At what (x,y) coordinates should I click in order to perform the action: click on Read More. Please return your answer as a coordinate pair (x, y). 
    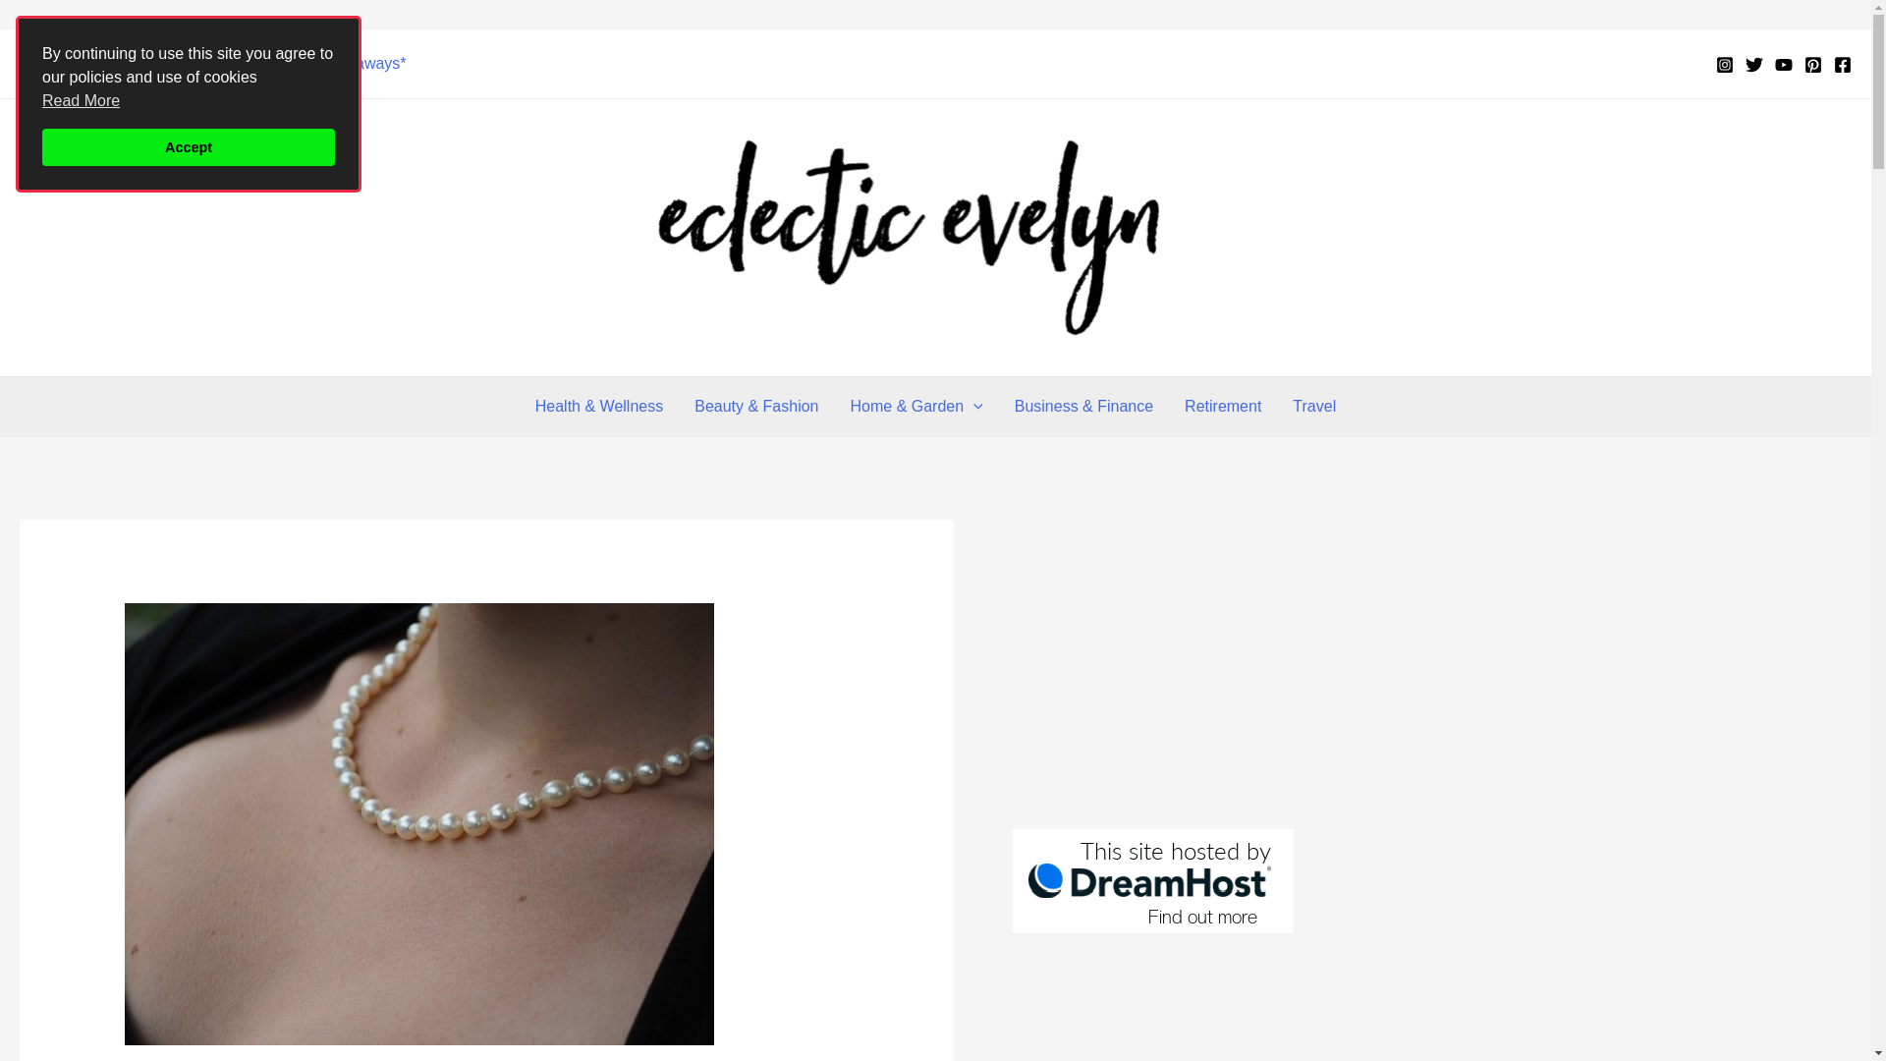
    Looking at the image, I should click on (81, 100).